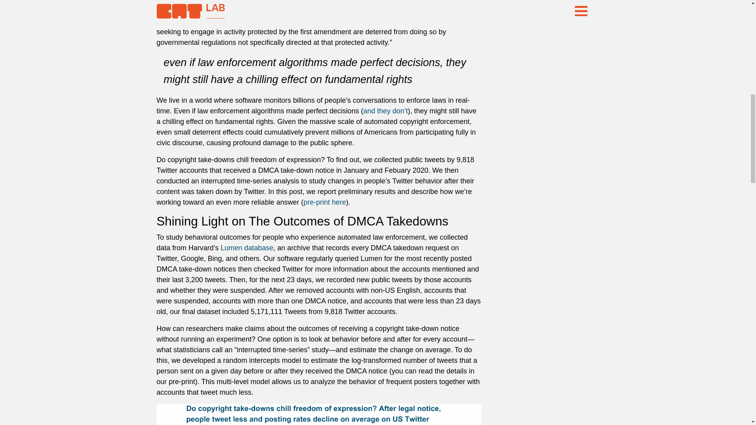 The height and width of the screenshot is (425, 756). What do you see at coordinates (246, 248) in the screenshot?
I see `Lumen database` at bounding box center [246, 248].